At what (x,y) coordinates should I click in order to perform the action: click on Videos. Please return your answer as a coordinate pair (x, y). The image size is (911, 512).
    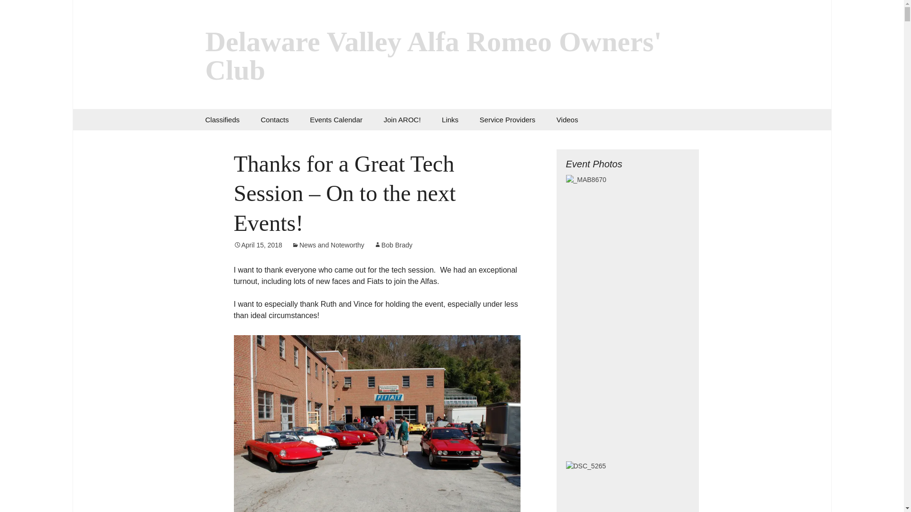
    Looking at the image, I should click on (567, 119).